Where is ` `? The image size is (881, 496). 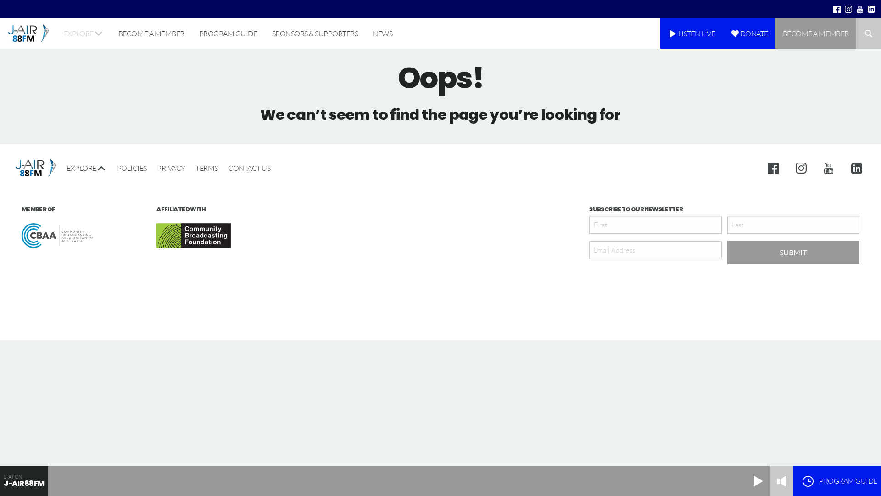   is located at coordinates (860, 9).